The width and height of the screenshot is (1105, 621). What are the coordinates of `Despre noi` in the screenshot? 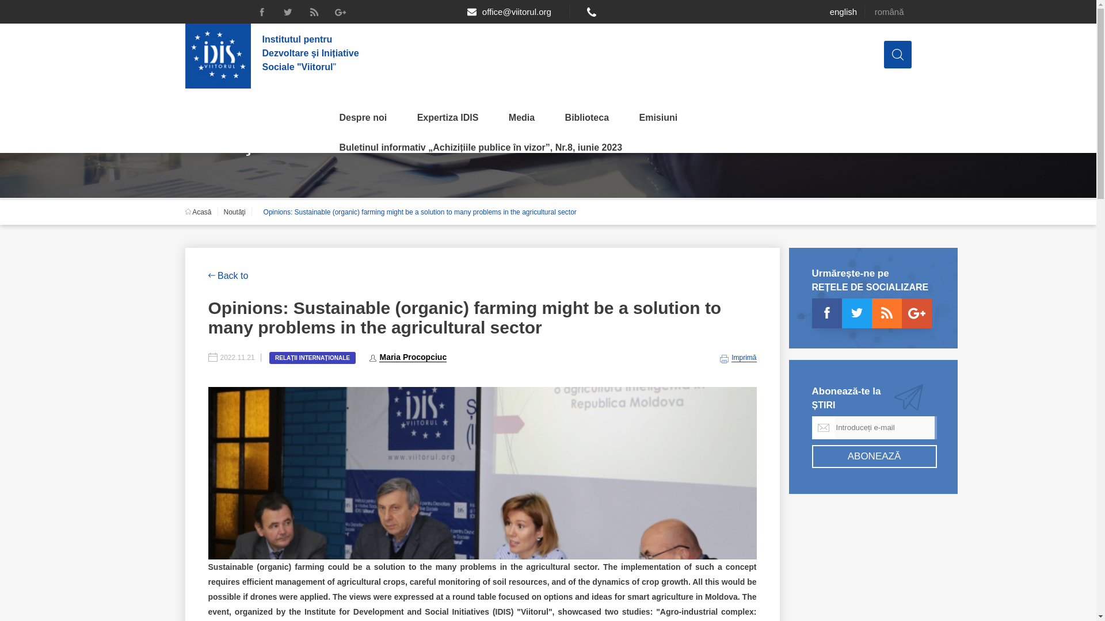 It's located at (364, 118).